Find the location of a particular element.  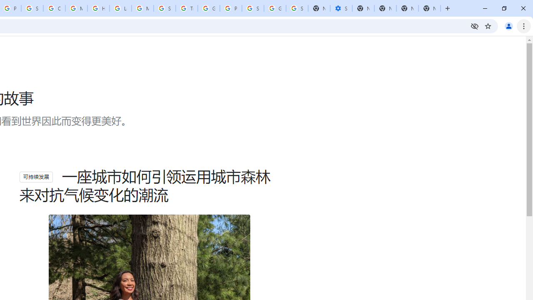

Settings - Performance is located at coordinates (341, 8).